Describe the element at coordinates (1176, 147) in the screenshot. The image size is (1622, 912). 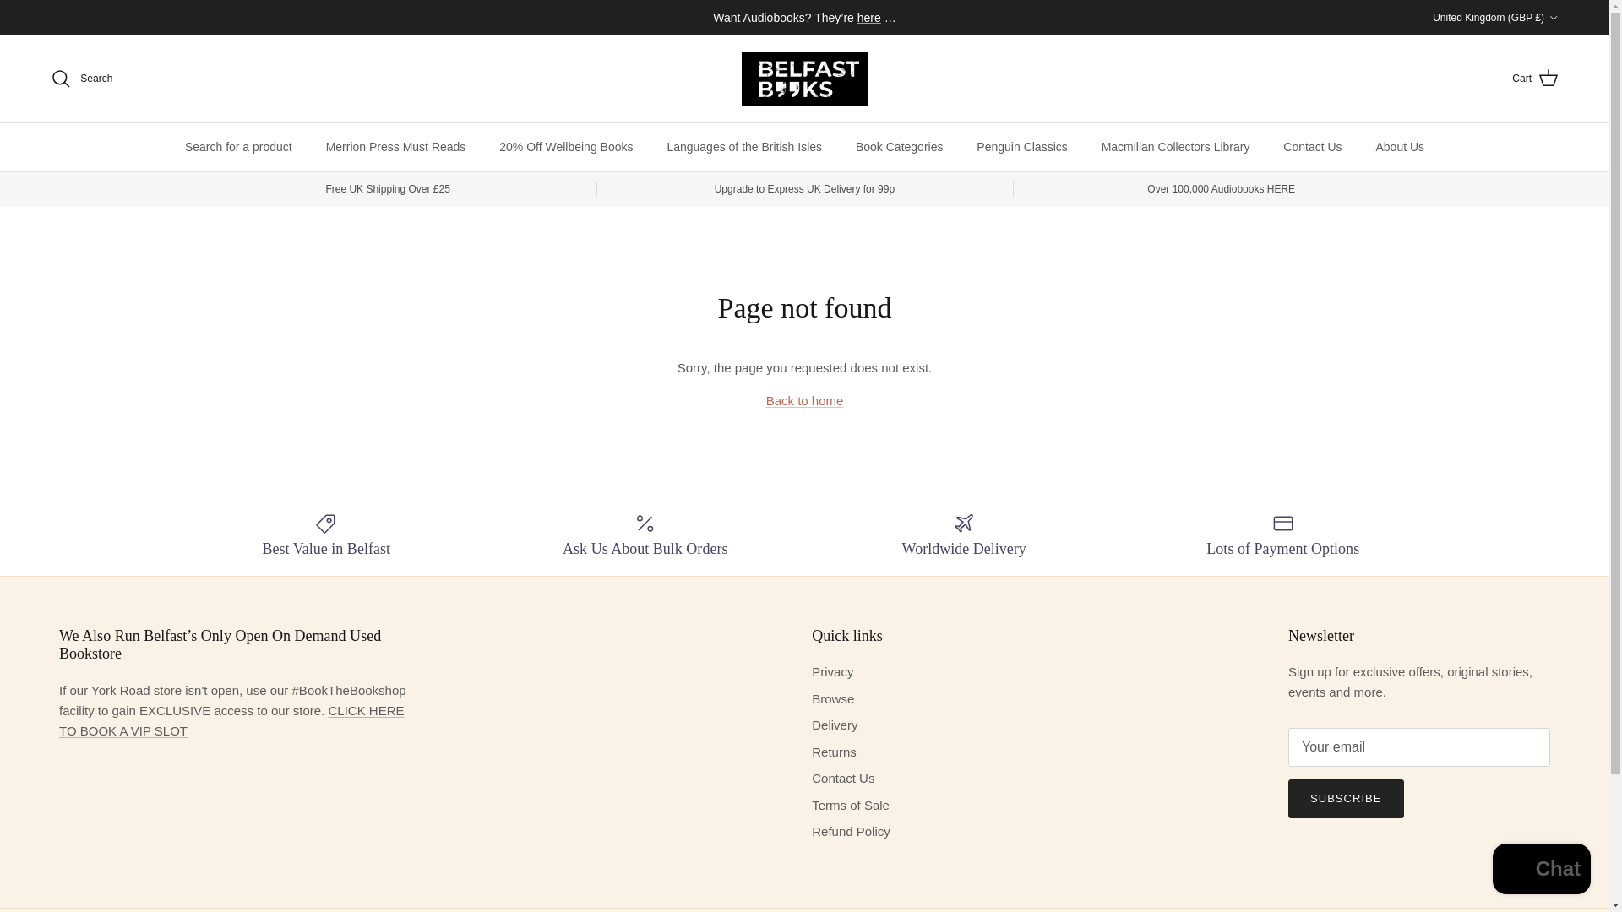
I see `Macmillan Collectors Library` at that location.